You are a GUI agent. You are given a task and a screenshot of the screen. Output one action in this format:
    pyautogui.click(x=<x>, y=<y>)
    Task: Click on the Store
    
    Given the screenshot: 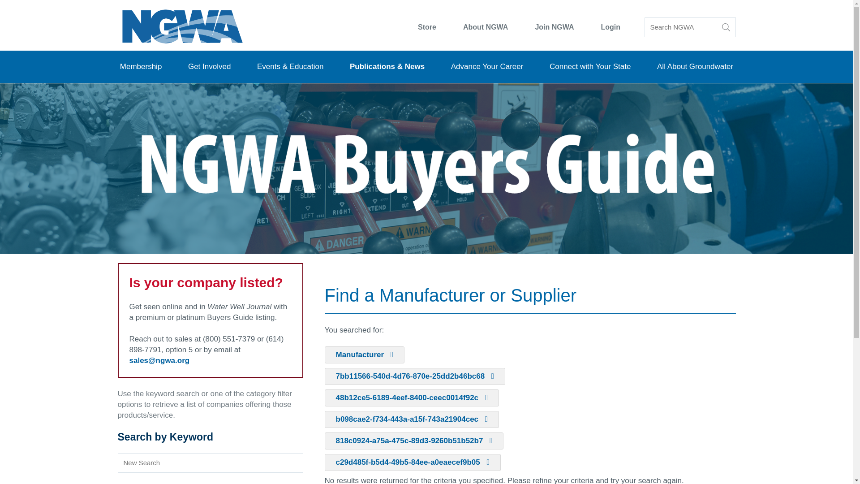 What is the action you would take?
    pyautogui.click(x=427, y=27)
    